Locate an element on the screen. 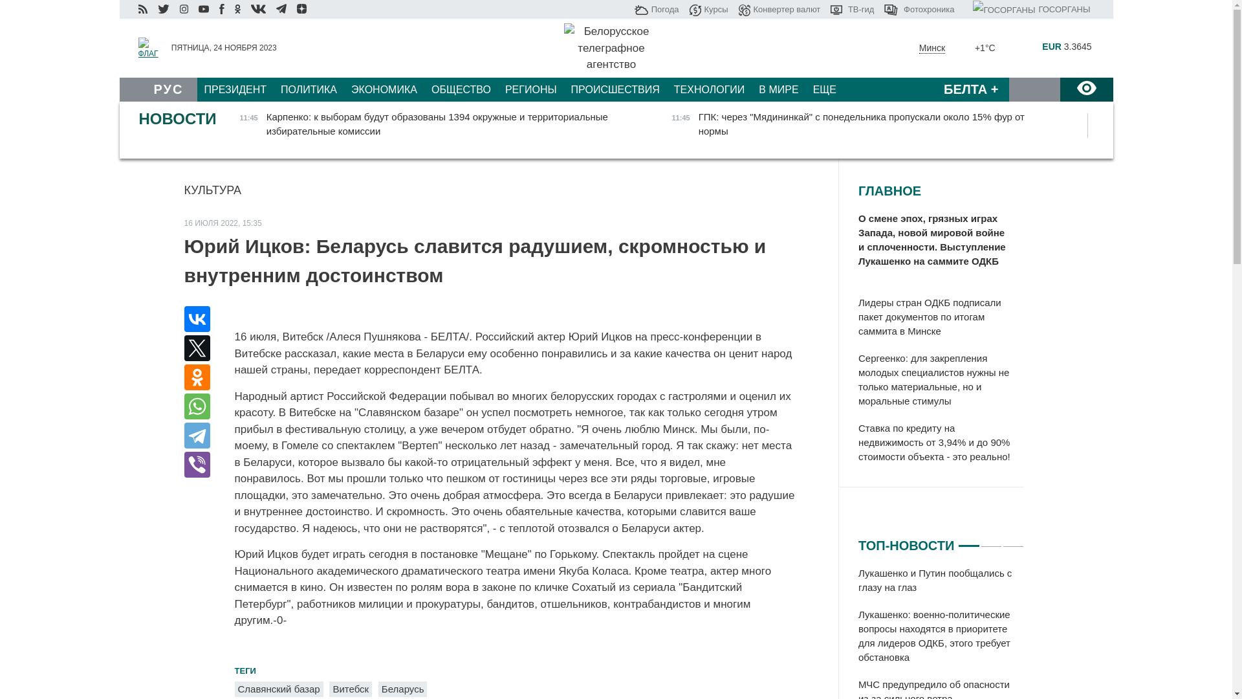  1 is located at coordinates (969, 540).